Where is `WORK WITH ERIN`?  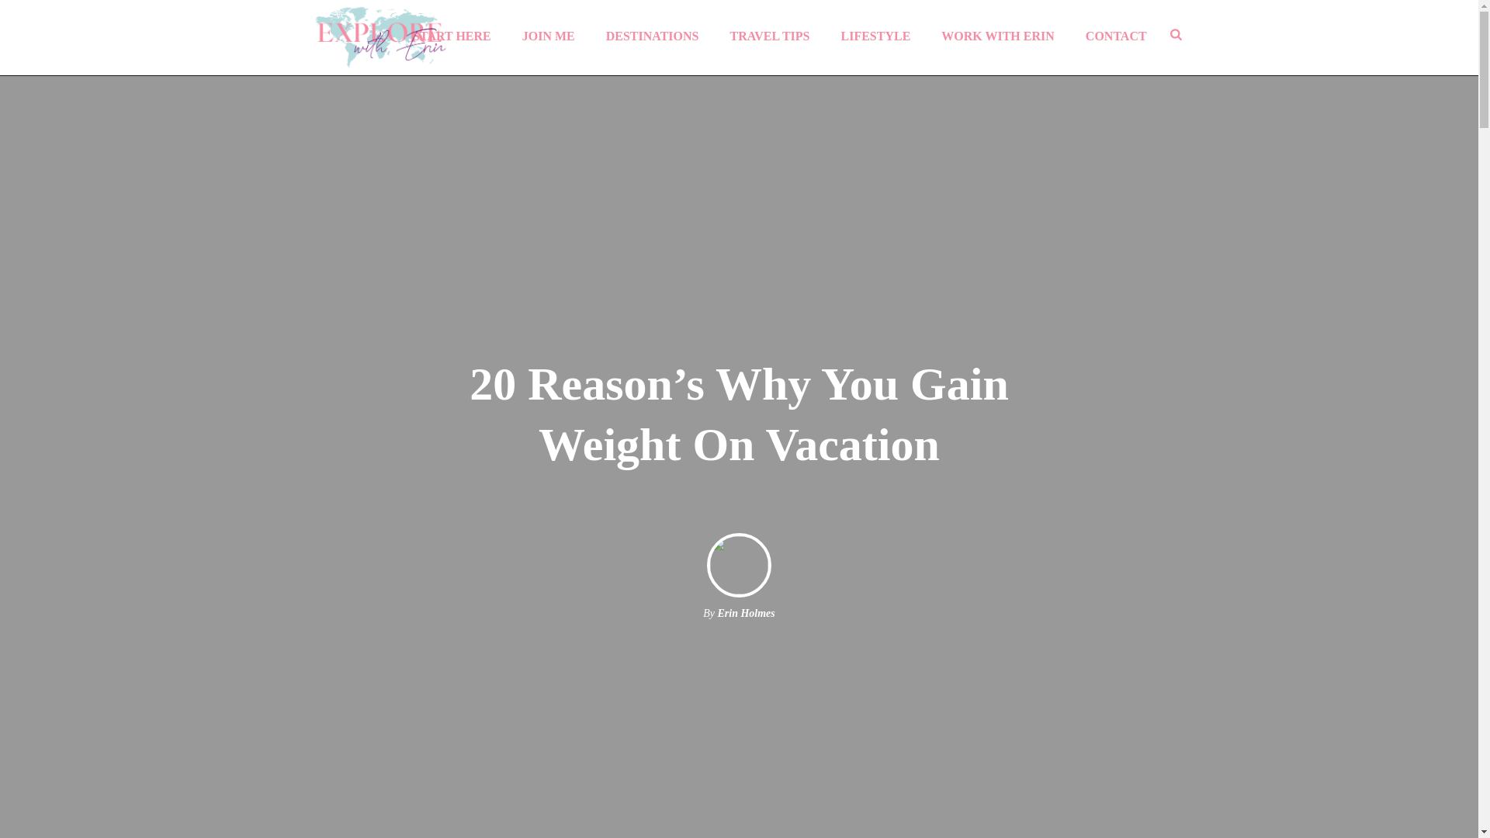 WORK WITH ERIN is located at coordinates (997, 34).